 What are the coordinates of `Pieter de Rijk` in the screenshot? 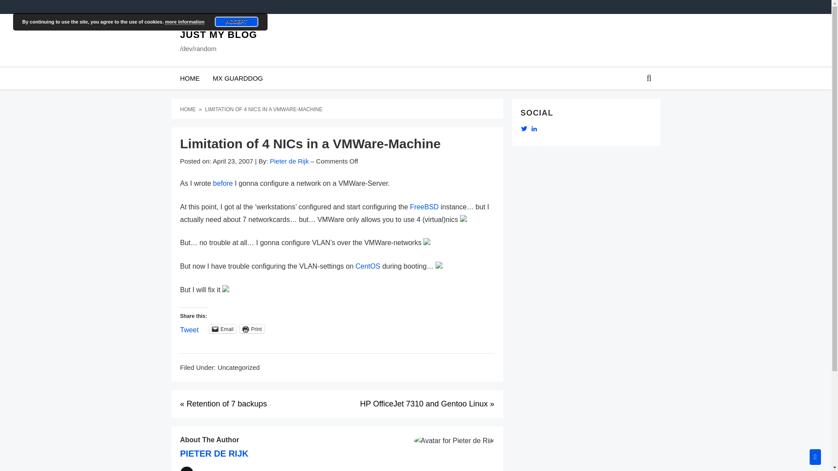 It's located at (289, 161).